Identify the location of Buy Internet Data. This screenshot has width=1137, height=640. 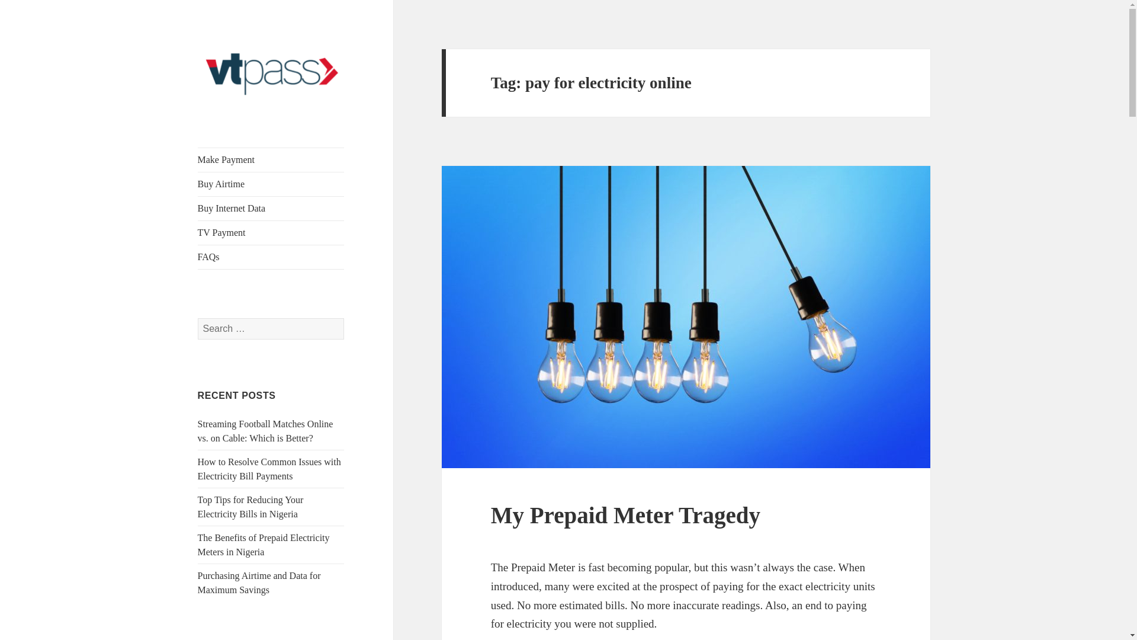
(271, 208).